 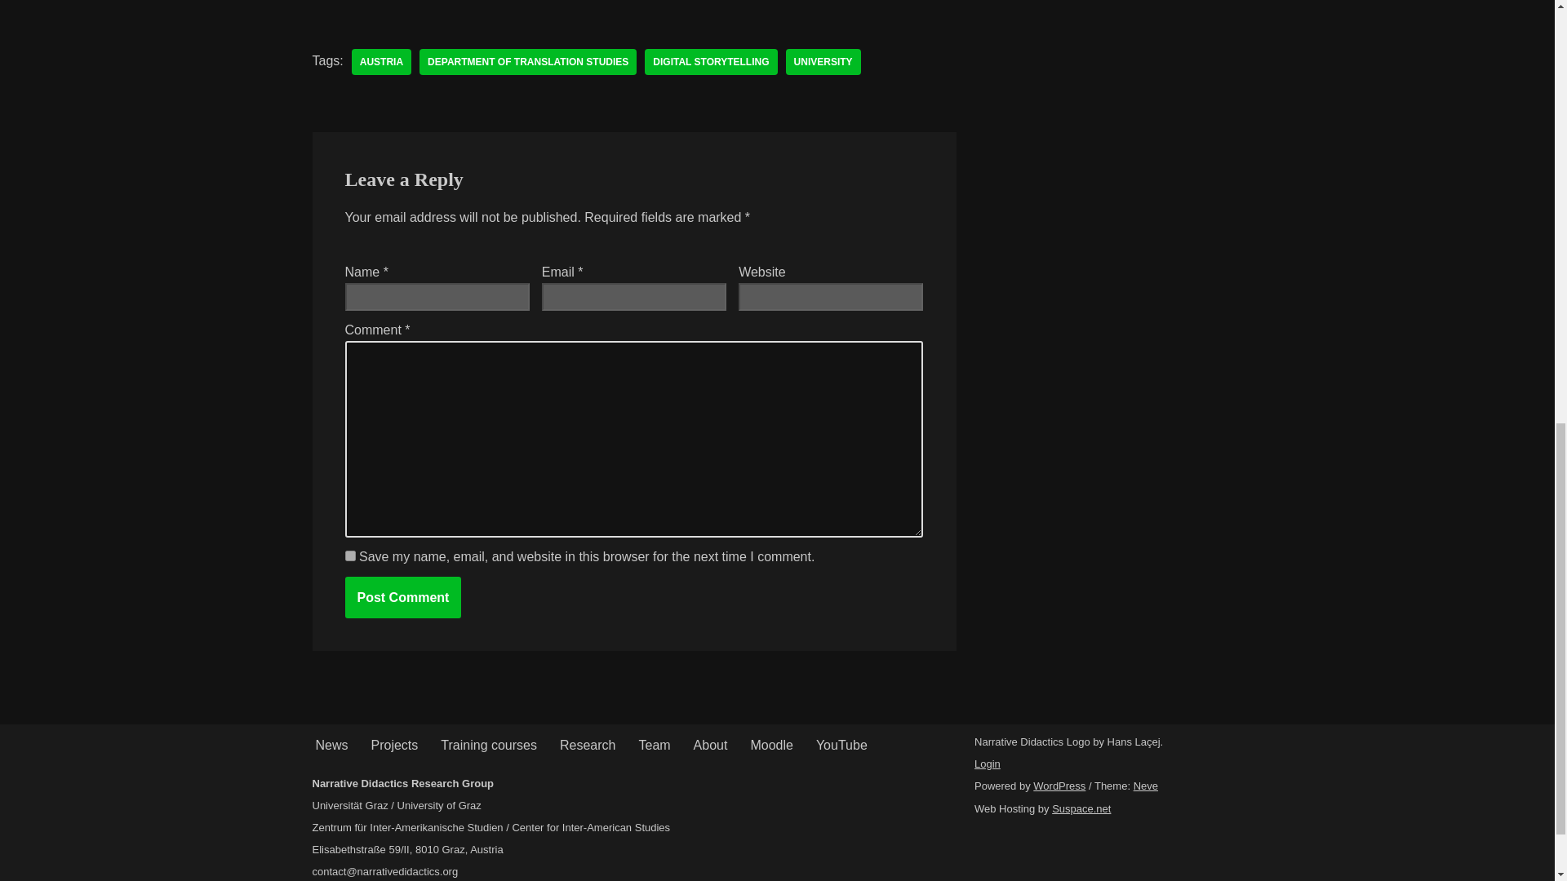 What do you see at coordinates (527, 62) in the screenshot?
I see `Department of Translation Studies` at bounding box center [527, 62].